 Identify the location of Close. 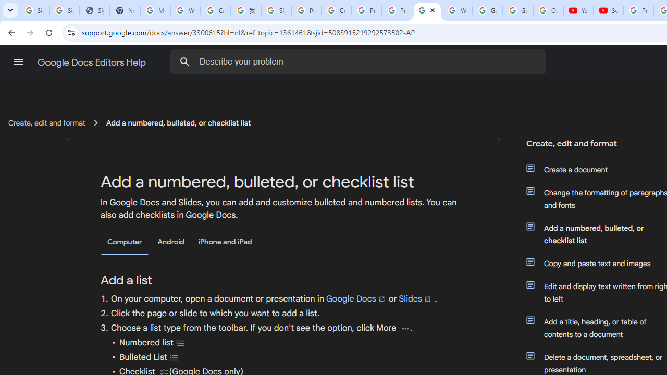
(433, 10).